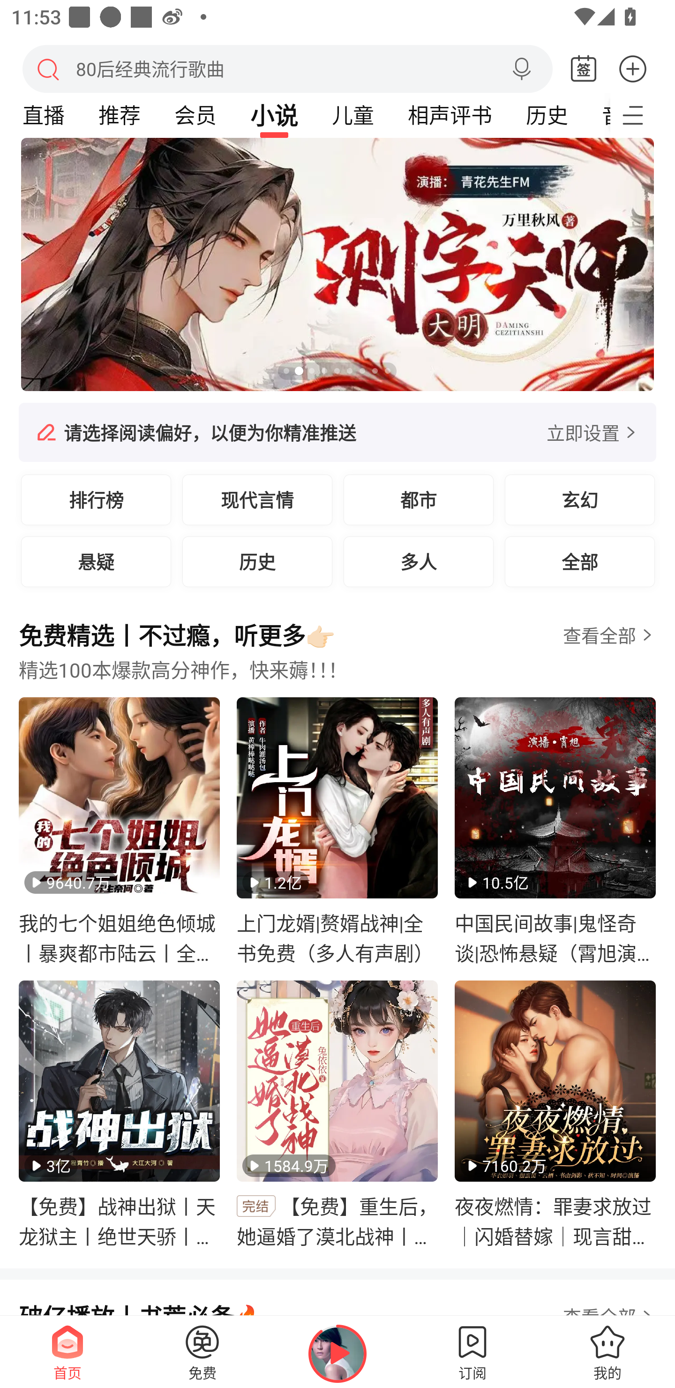 The width and height of the screenshot is (675, 1388). What do you see at coordinates (96, 561) in the screenshot?
I see `悬疑` at bounding box center [96, 561].